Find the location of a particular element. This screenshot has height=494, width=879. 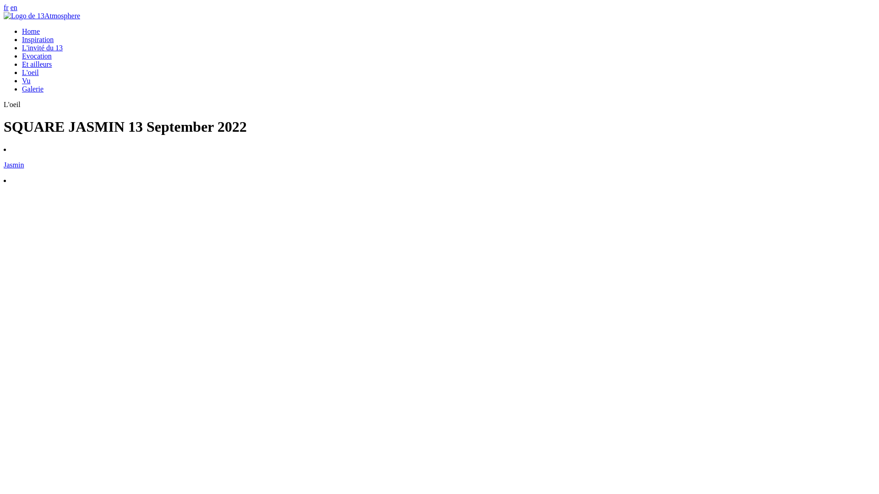

L'oeil is located at coordinates (30, 72).